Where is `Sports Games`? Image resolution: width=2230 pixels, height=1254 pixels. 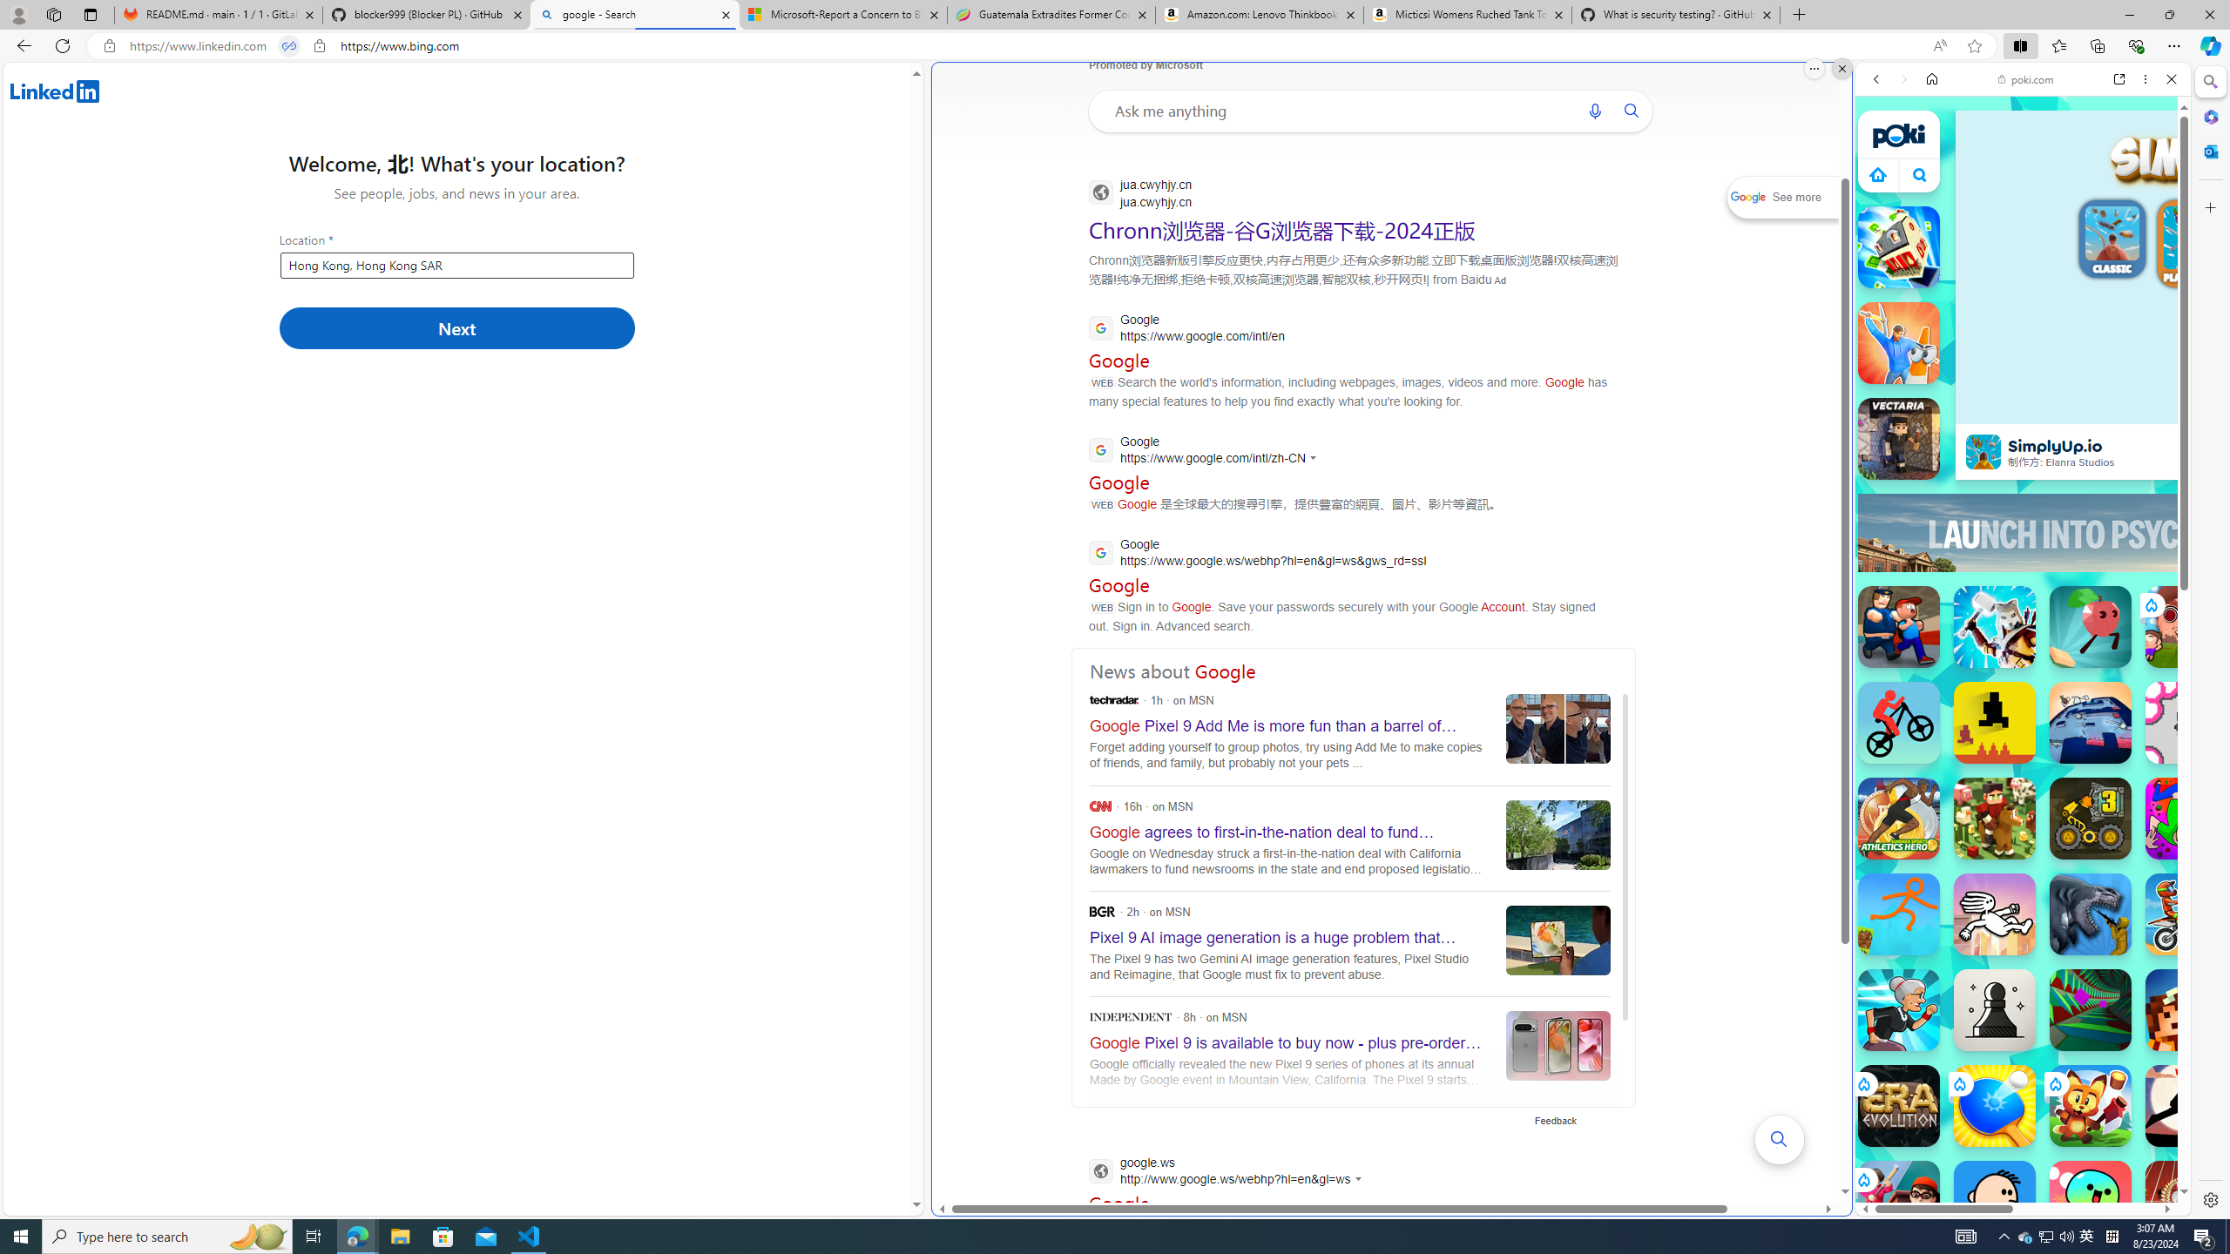
Sports Games is located at coordinates (2023, 580).